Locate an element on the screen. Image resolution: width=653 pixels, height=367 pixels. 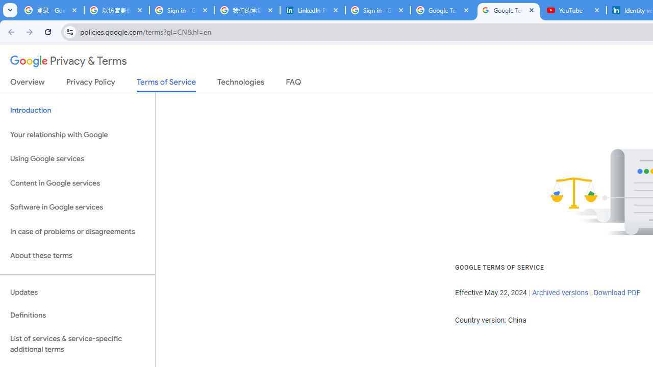
Sign in - Google Accounts is located at coordinates (378, 10).